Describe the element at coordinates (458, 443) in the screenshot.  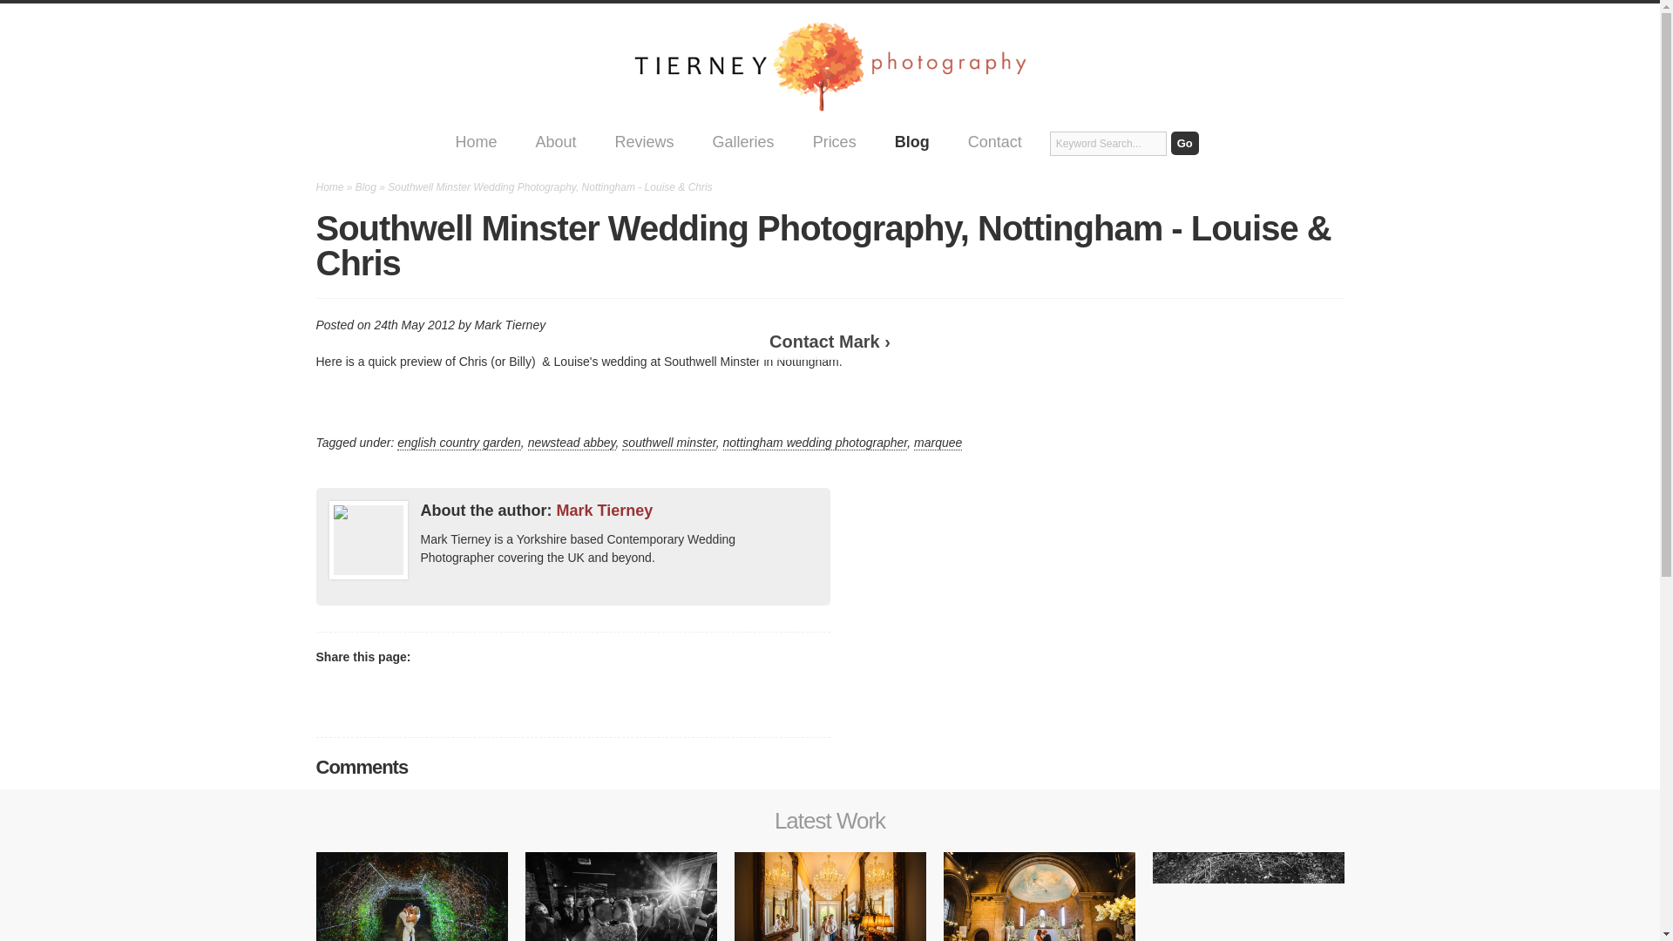
I see `english country garden` at that location.